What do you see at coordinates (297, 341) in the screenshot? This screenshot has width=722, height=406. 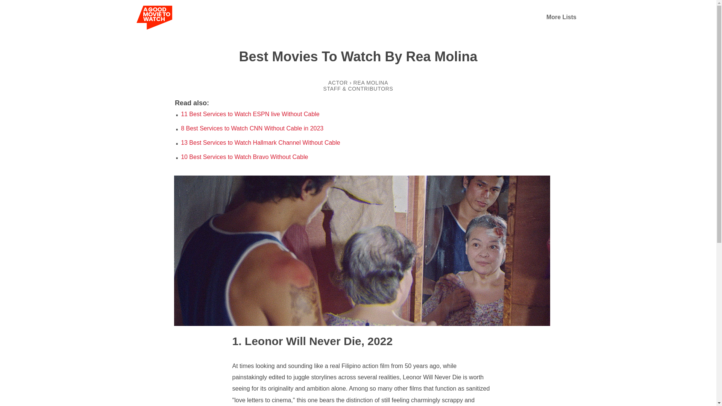 I see `Leonor Will Never Die` at bounding box center [297, 341].